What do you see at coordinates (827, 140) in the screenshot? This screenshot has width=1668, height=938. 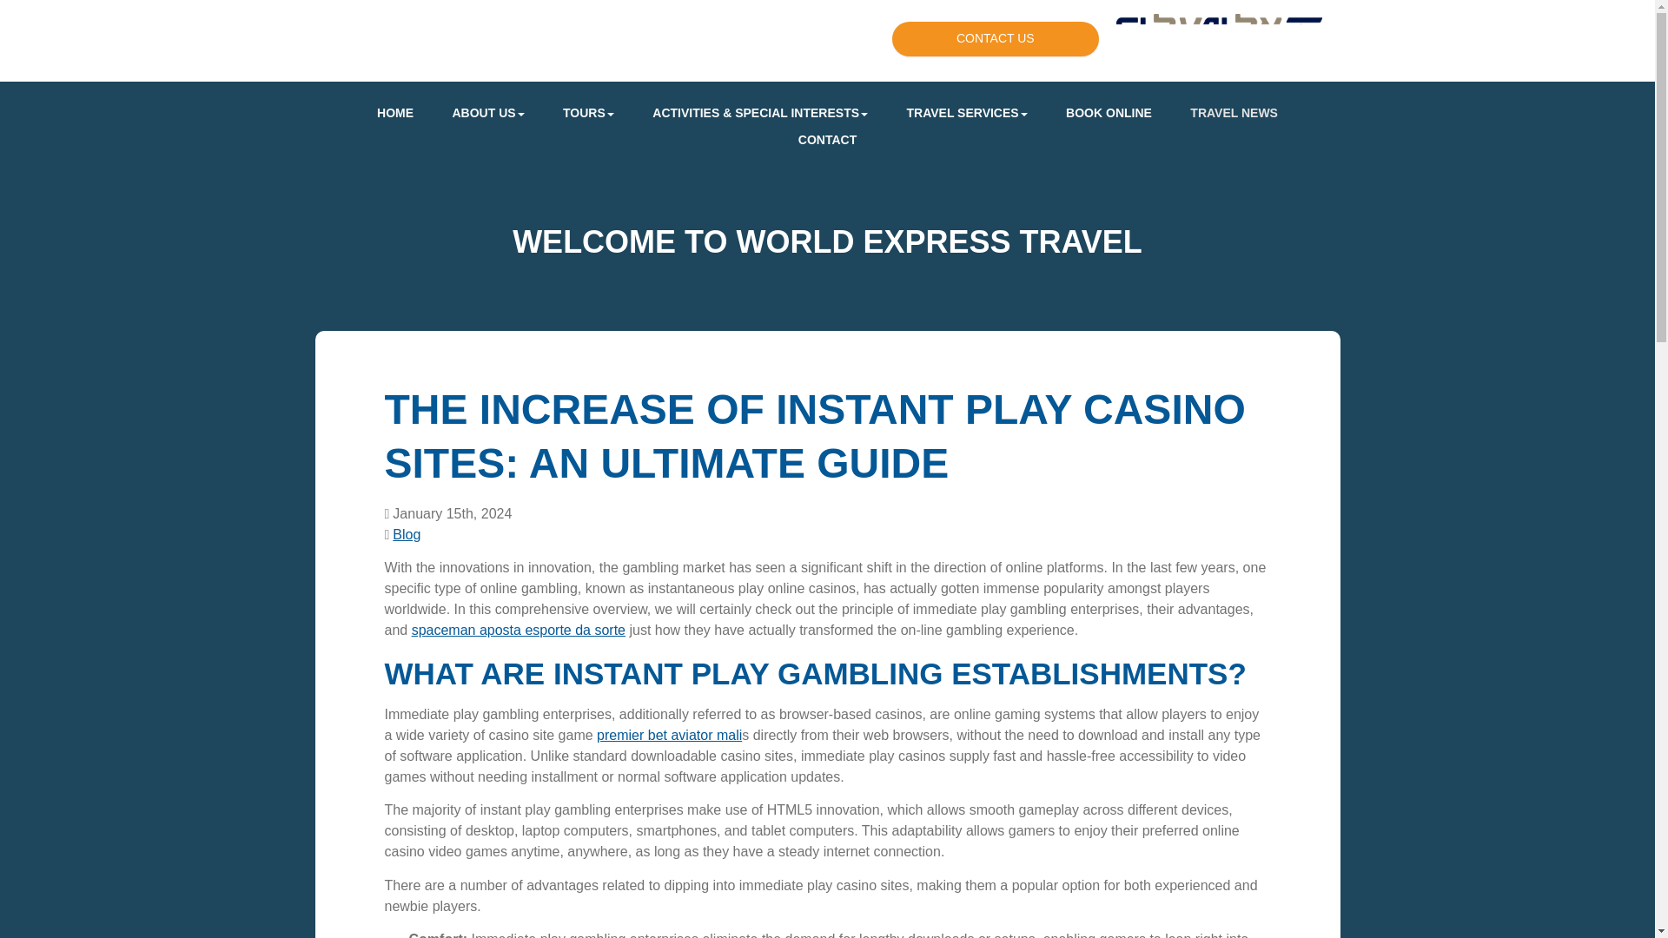 I see `CONTACT` at bounding box center [827, 140].